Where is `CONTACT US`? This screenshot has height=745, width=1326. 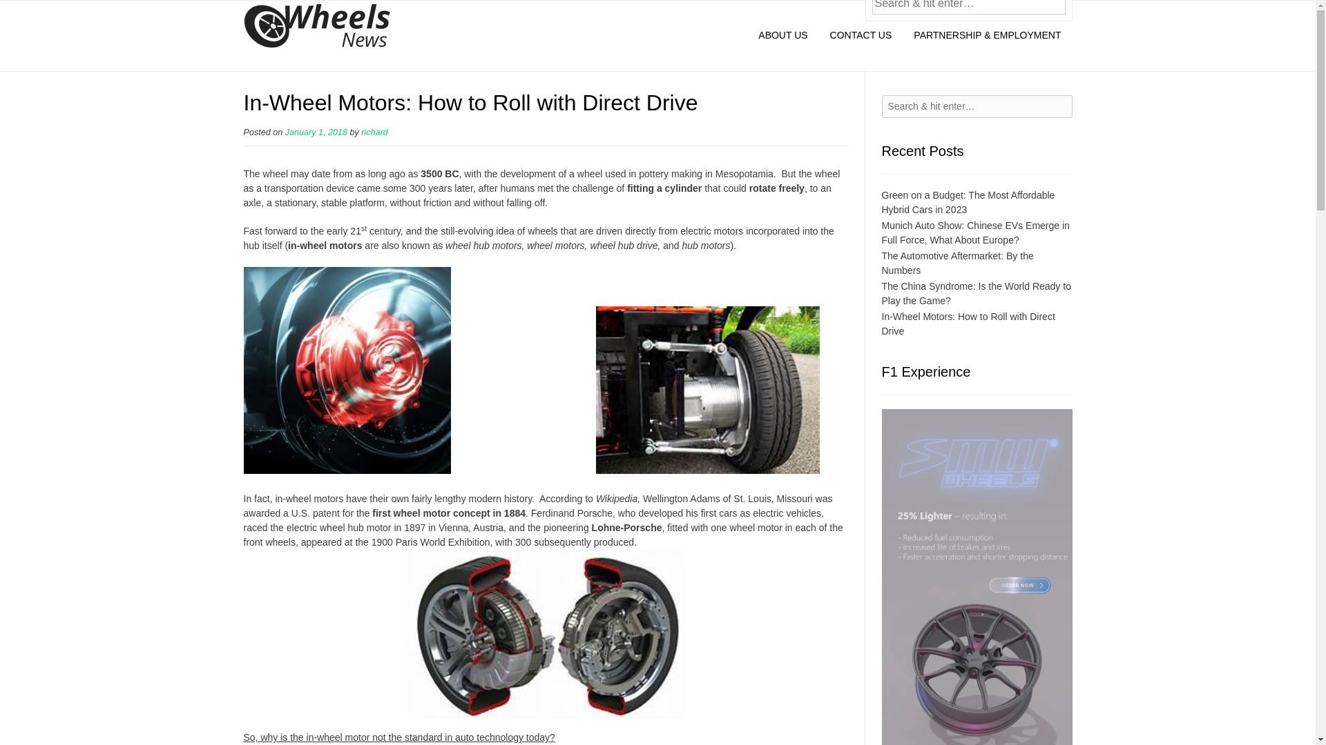 CONTACT US is located at coordinates (861, 36).